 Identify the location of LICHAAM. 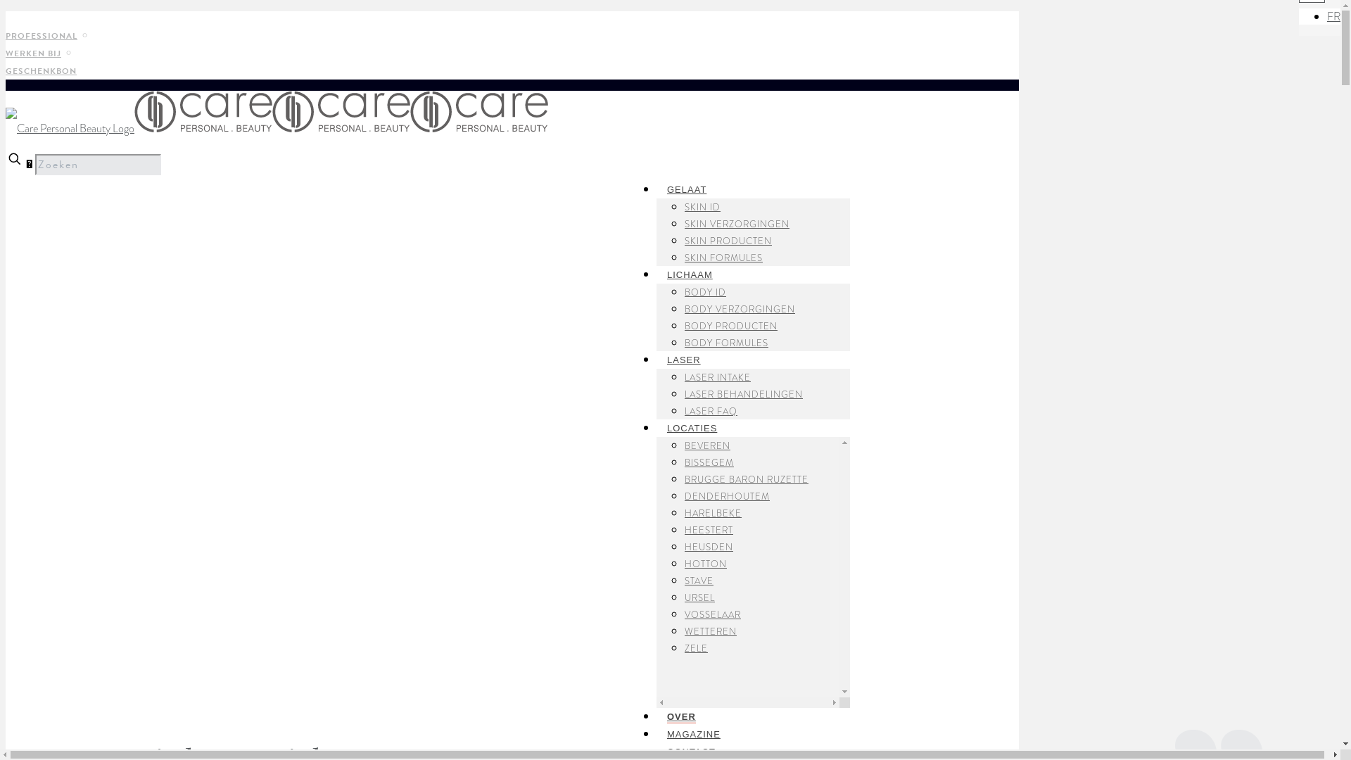
(690, 272).